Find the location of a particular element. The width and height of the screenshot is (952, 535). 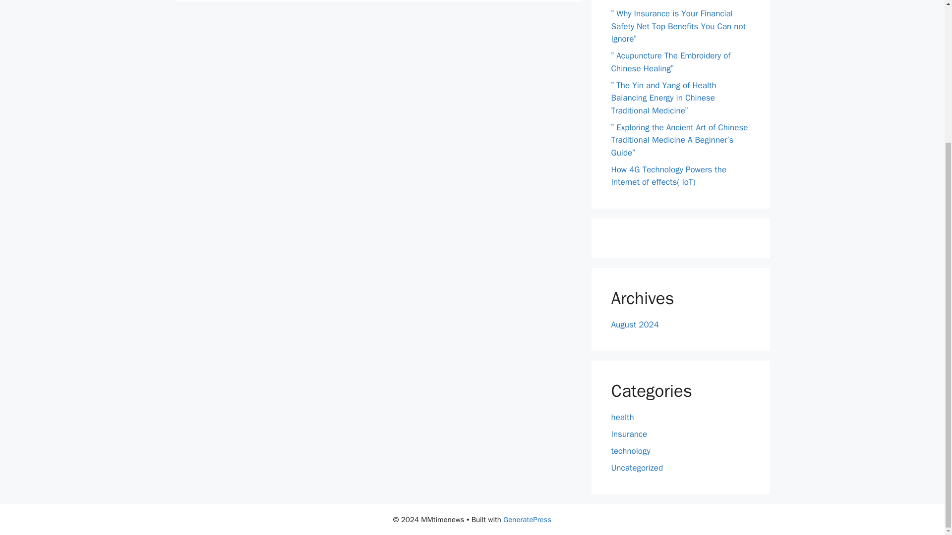

technology is located at coordinates (631, 451).